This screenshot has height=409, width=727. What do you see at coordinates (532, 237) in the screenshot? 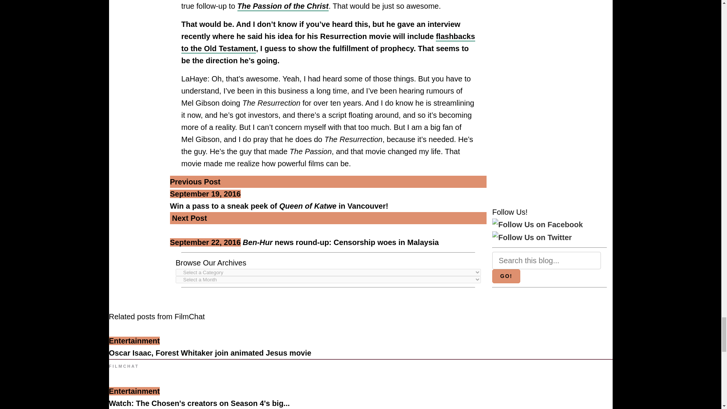
I see `Follow Us on Twitter` at bounding box center [532, 237].